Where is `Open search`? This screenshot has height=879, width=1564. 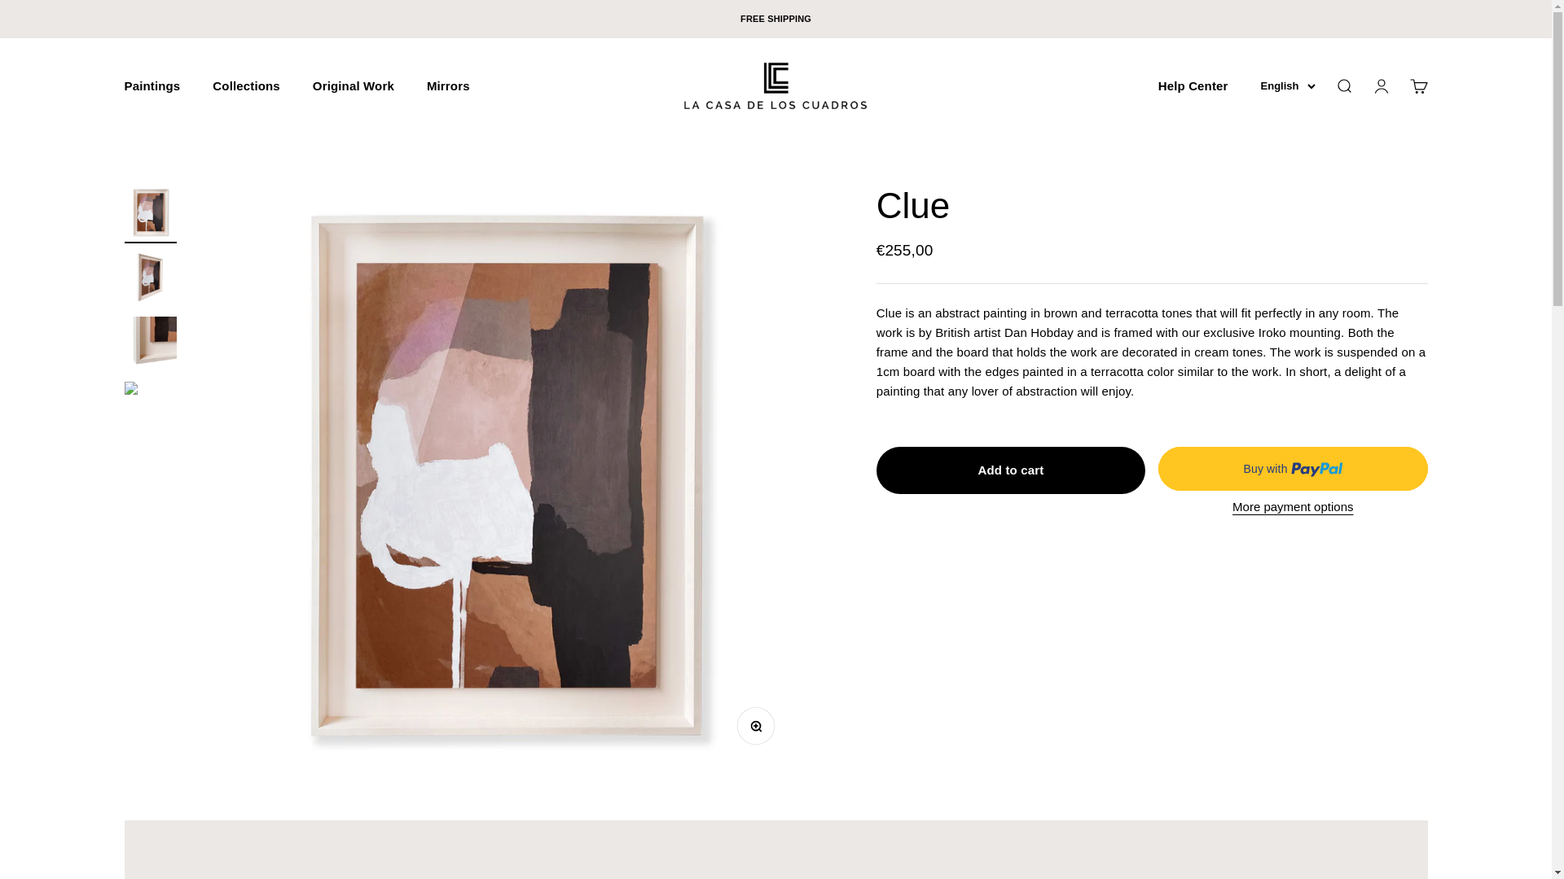 Open search is located at coordinates (1342, 86).